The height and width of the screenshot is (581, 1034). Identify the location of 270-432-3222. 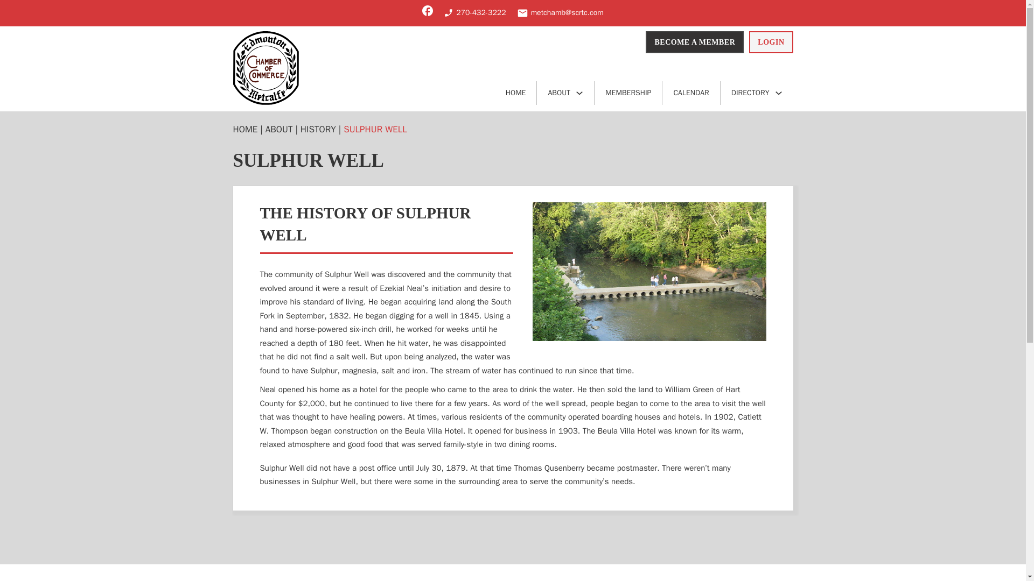
(474, 12).